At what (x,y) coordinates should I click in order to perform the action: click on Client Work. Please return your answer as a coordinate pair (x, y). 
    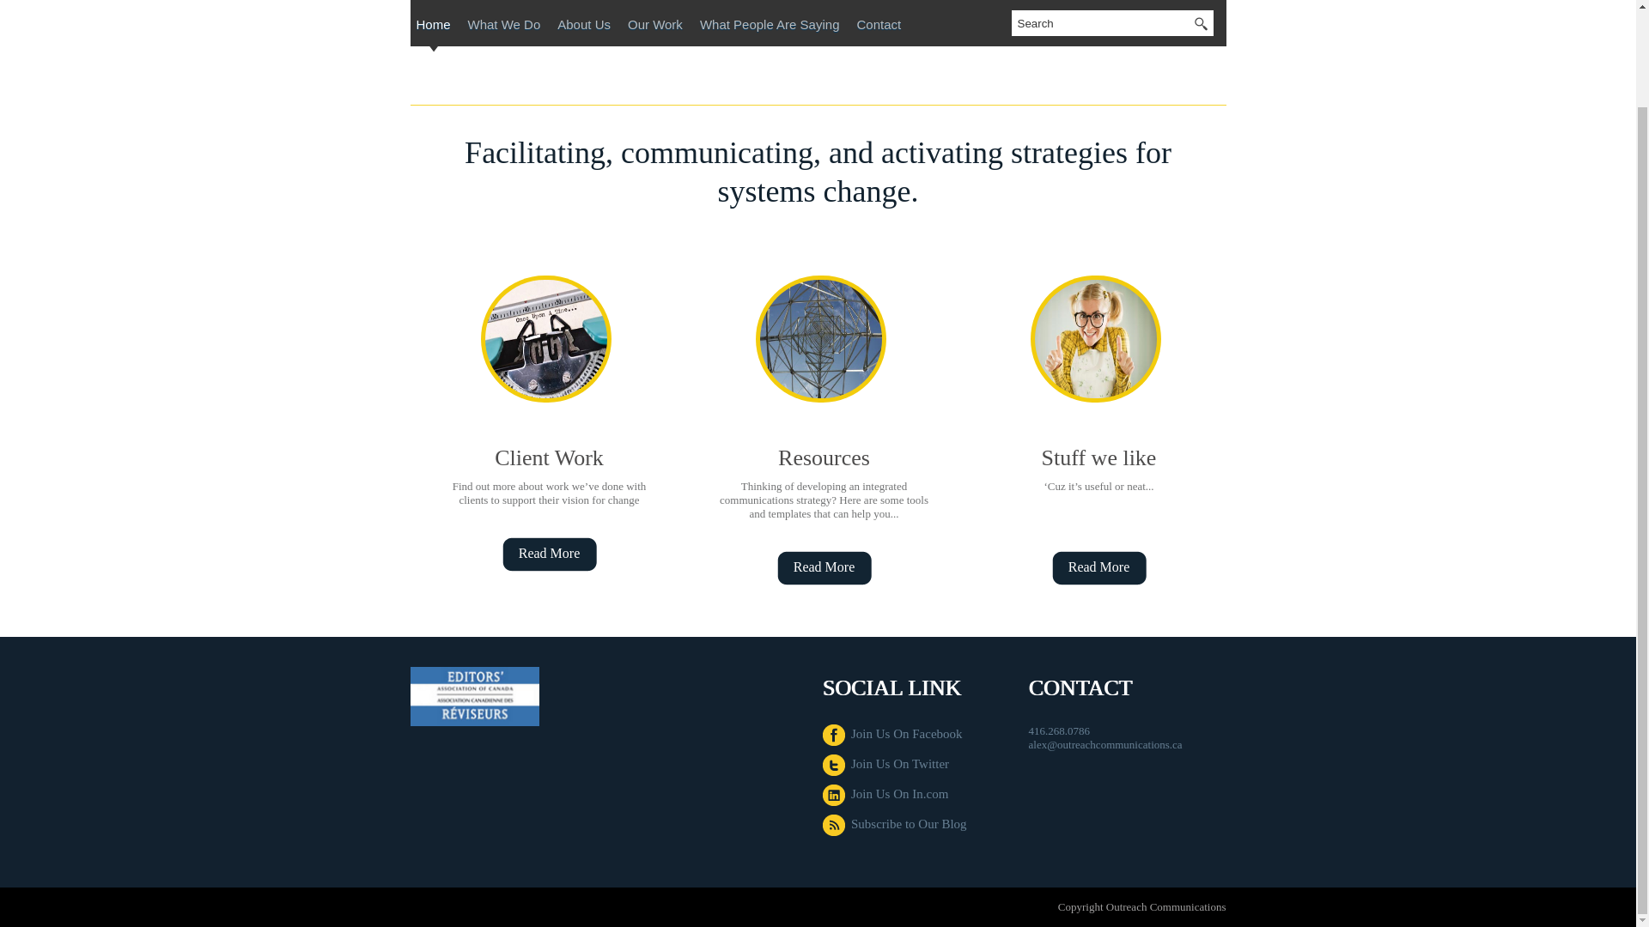
    Looking at the image, I should click on (549, 457).